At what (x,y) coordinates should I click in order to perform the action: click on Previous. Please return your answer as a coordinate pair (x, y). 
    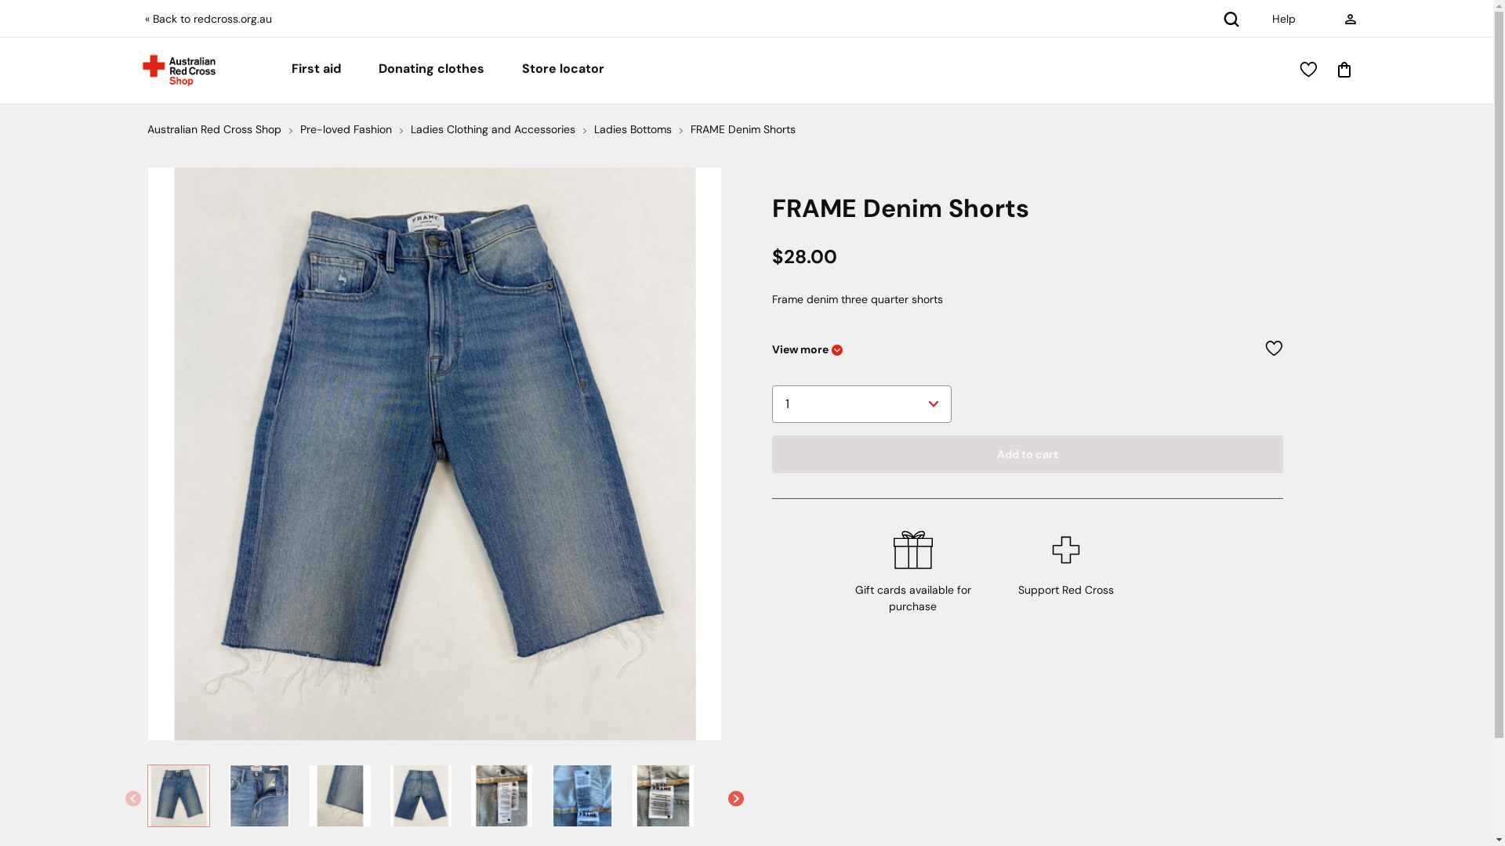
    Looking at the image, I should click on (133, 798).